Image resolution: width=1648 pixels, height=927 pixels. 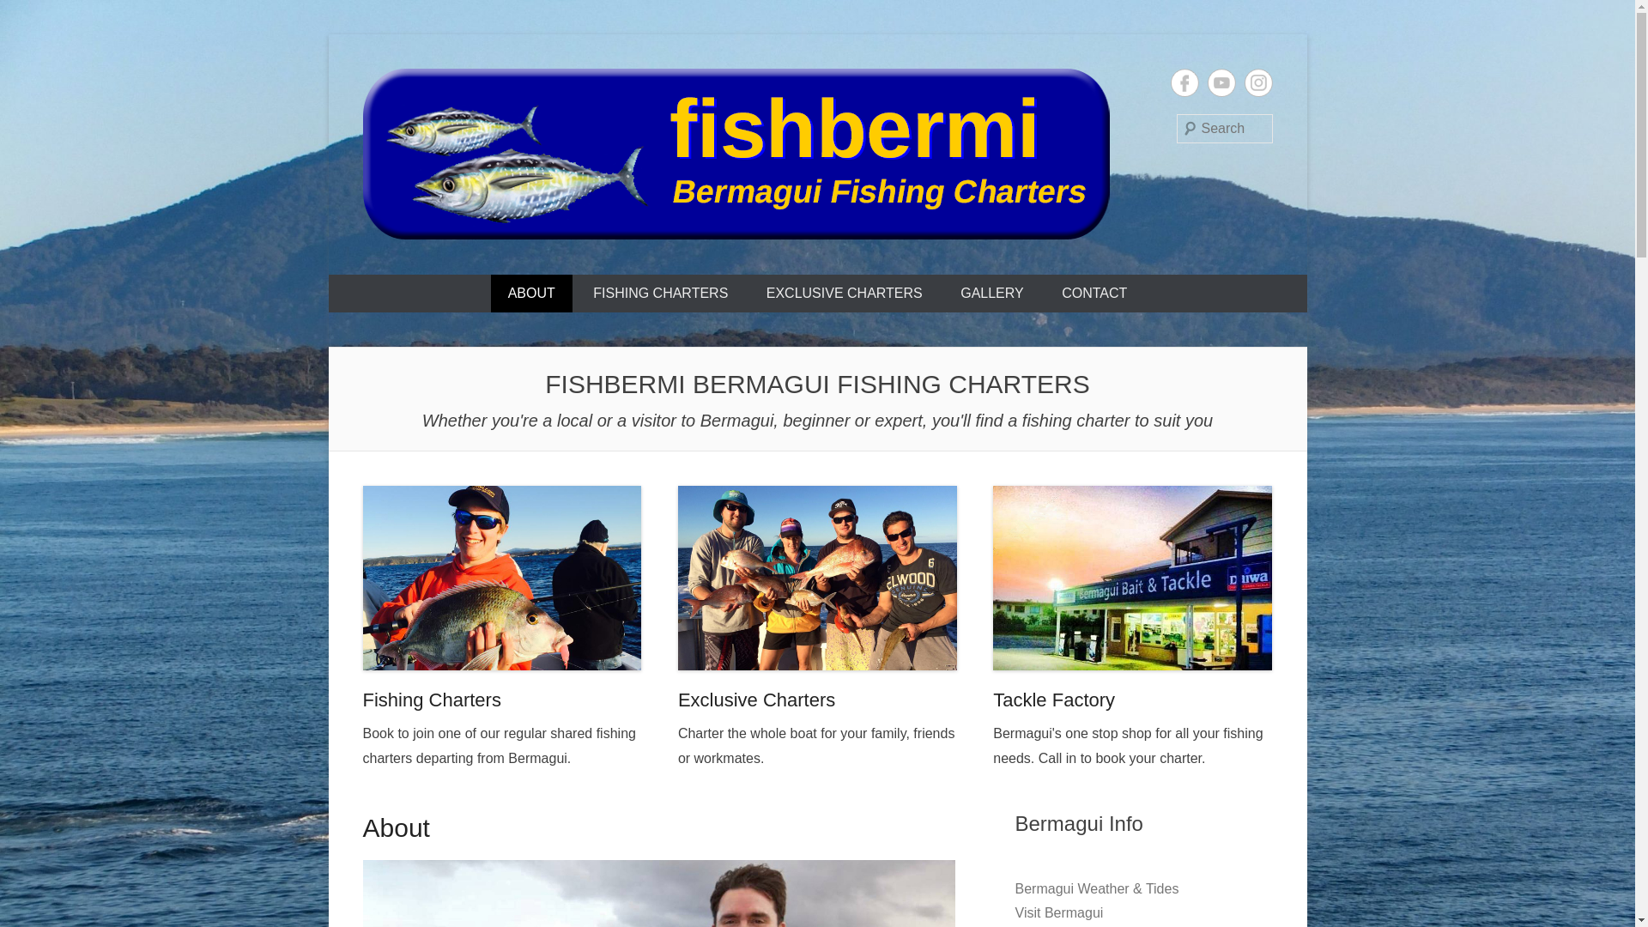 What do you see at coordinates (748, 270) in the screenshot?
I see `FishBermi Bermagui Fishing Charters` at bounding box center [748, 270].